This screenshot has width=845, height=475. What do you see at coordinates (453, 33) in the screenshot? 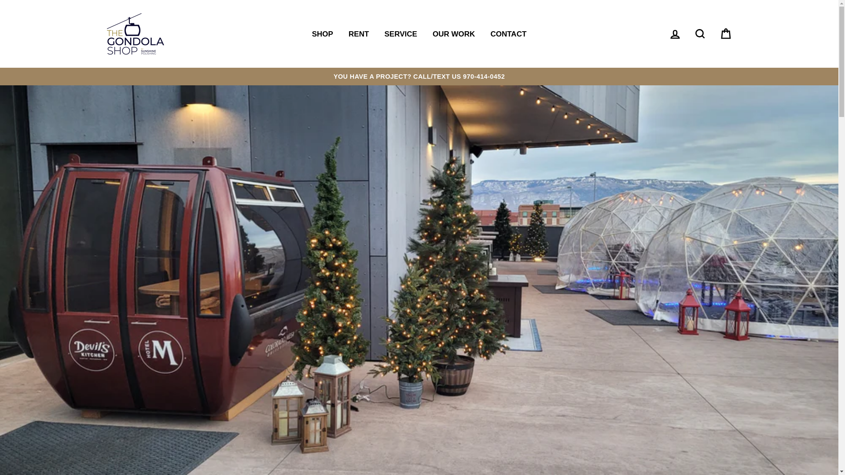
I see `OUR WORK` at bounding box center [453, 33].